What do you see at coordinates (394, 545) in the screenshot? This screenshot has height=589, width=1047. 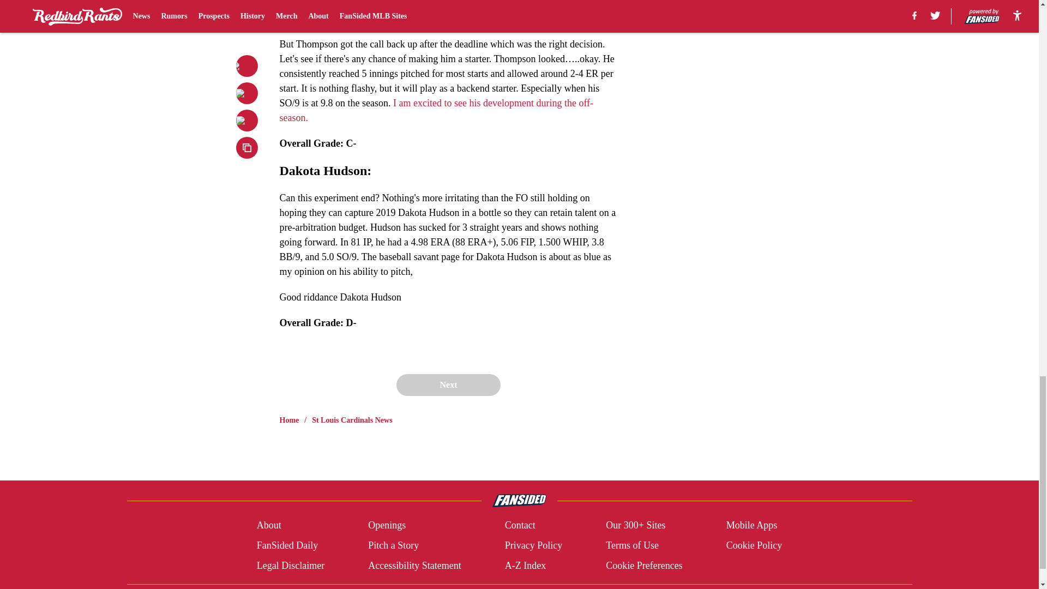 I see `Pitch a Story` at bounding box center [394, 545].